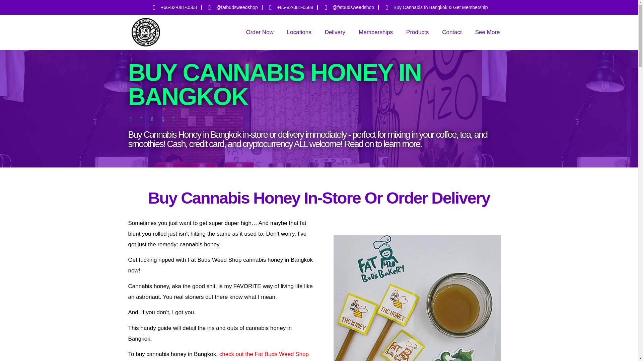 The height and width of the screenshot is (361, 643). What do you see at coordinates (375, 32) in the screenshot?
I see `Memberships` at bounding box center [375, 32].